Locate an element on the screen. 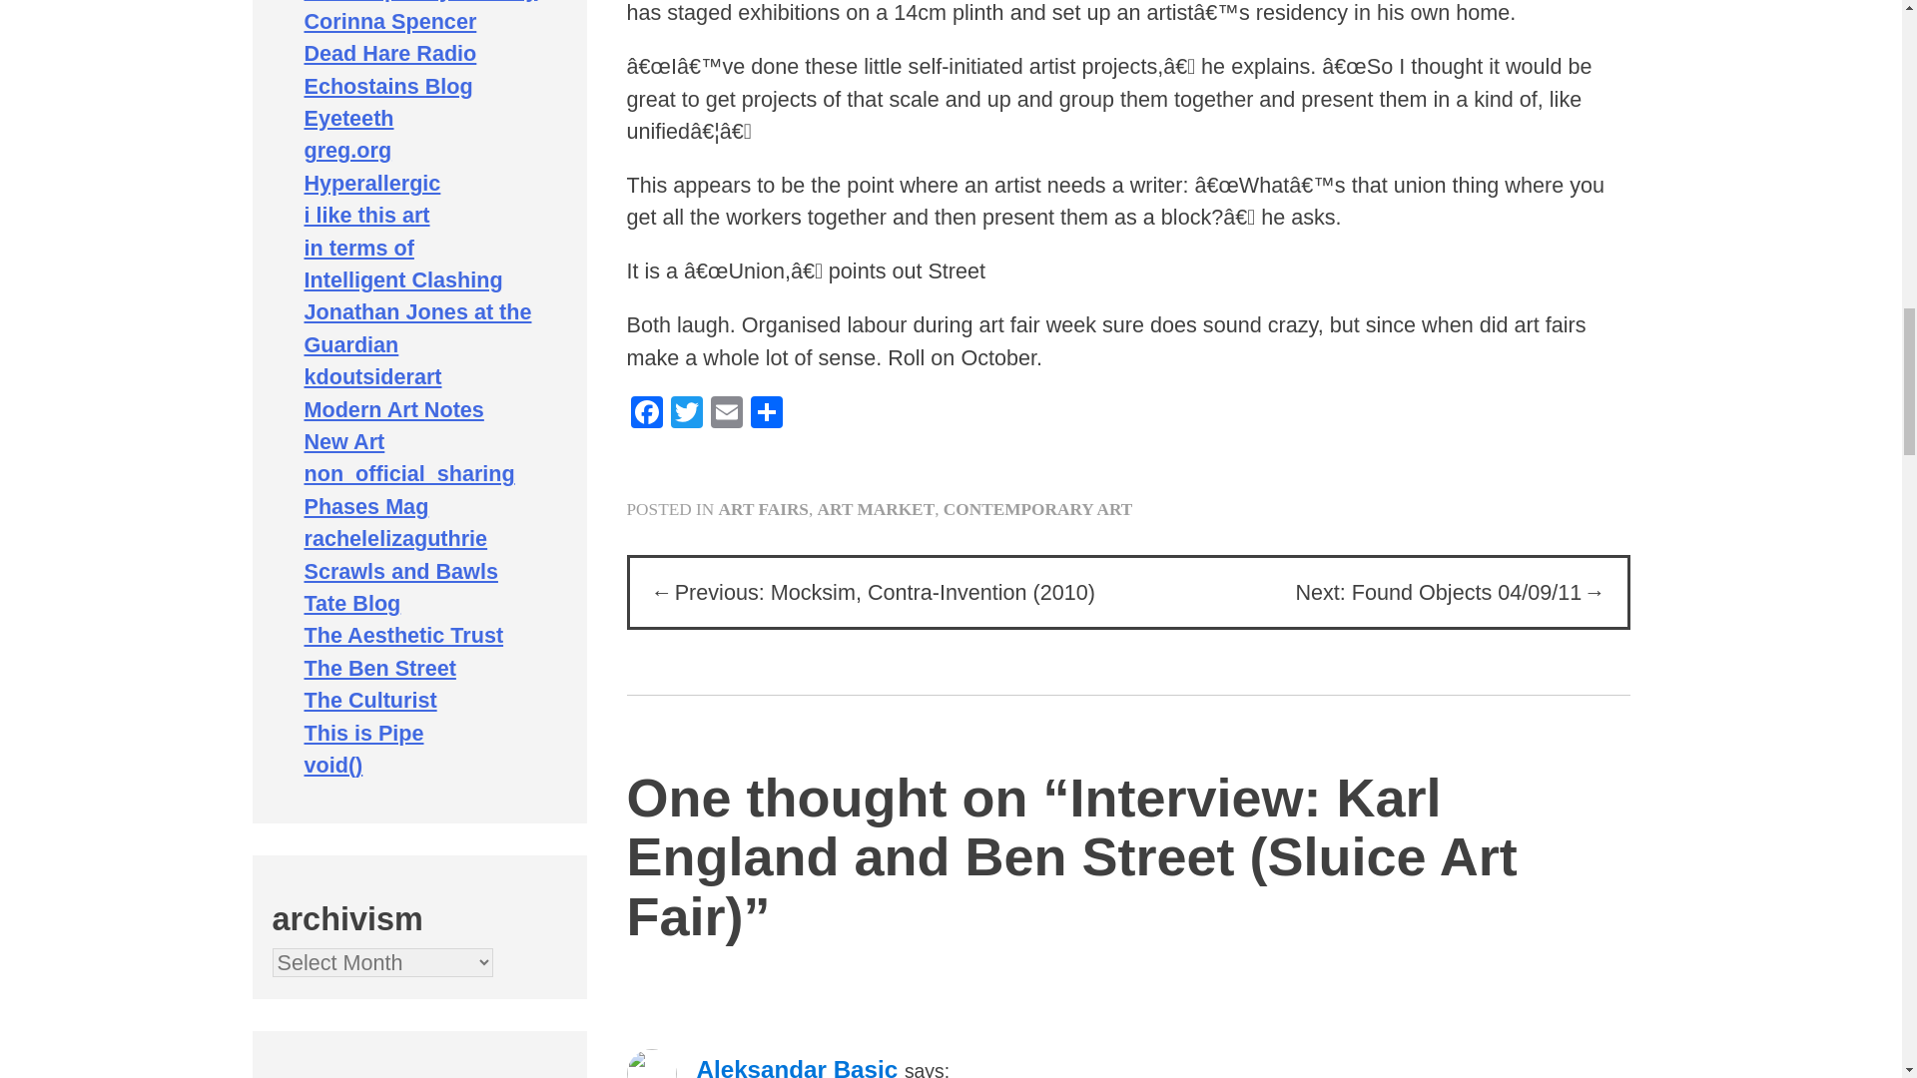 The height and width of the screenshot is (1078, 1917). Facebook is located at coordinates (647, 415).